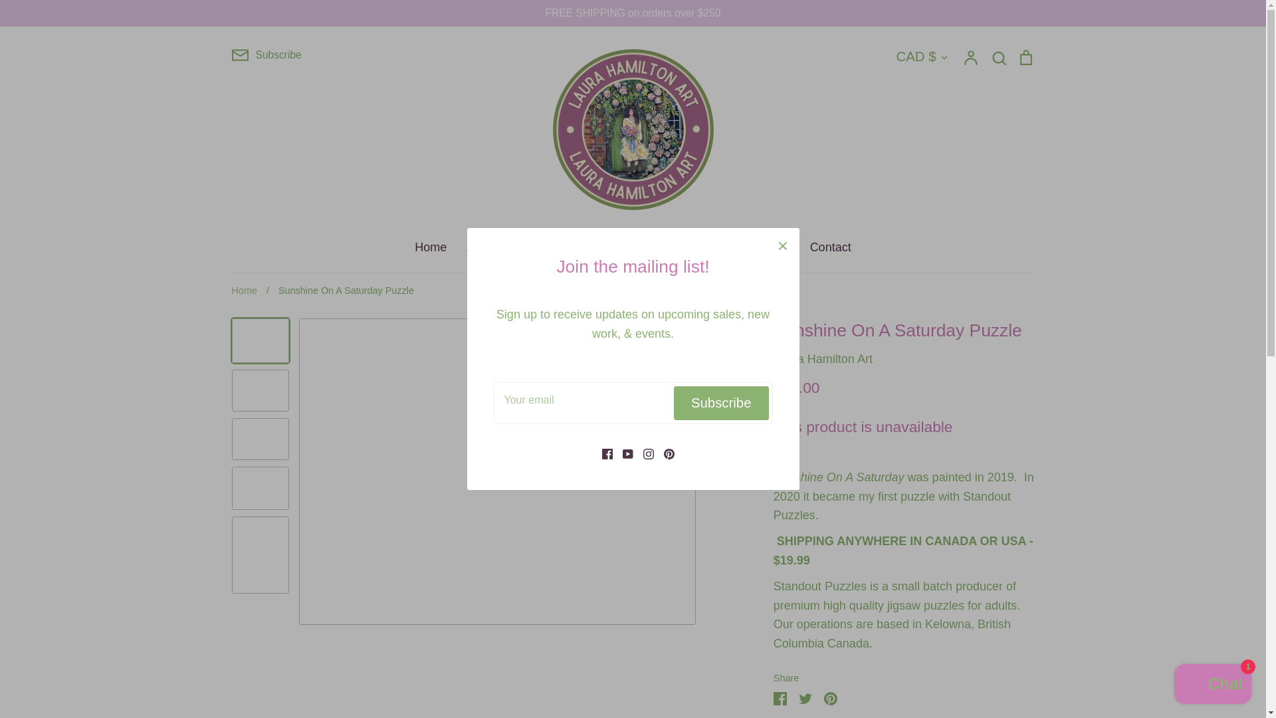  What do you see at coordinates (998, 57) in the screenshot?
I see `Search` at bounding box center [998, 57].